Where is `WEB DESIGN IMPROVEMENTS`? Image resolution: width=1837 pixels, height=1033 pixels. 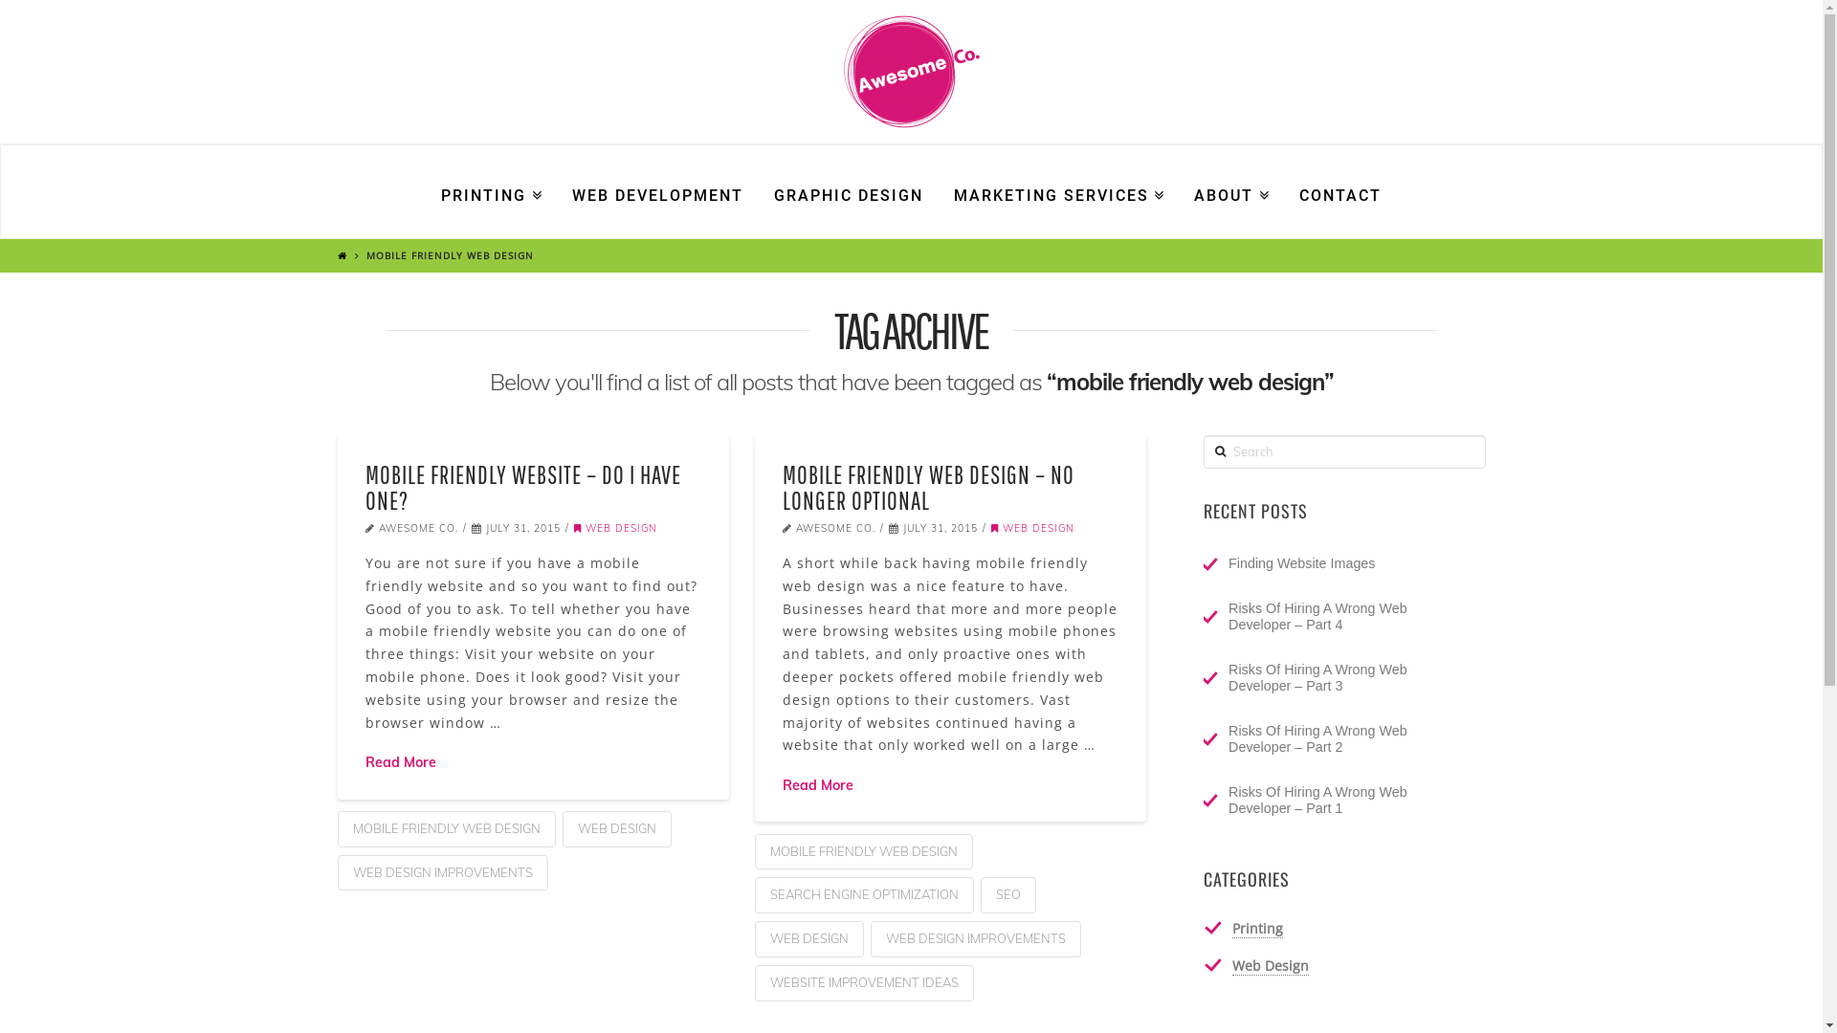 WEB DESIGN IMPROVEMENTS is located at coordinates (442, 872).